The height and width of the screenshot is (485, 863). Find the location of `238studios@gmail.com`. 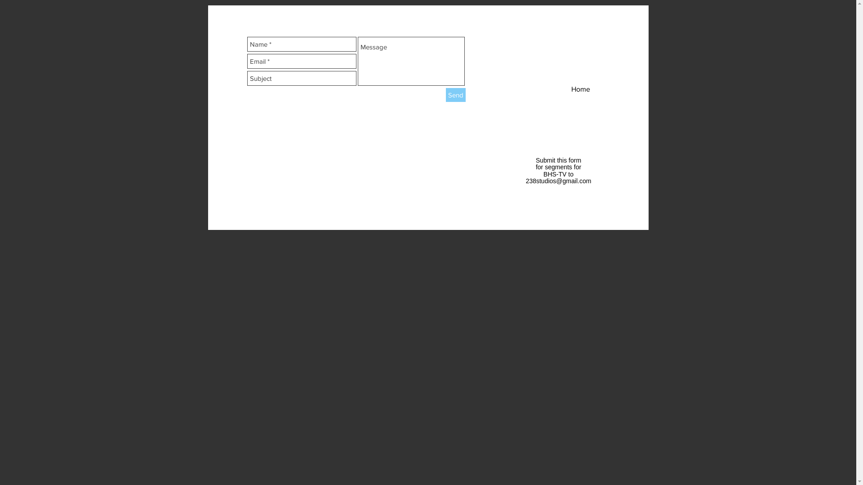

238studios@gmail.com is located at coordinates (559, 181).